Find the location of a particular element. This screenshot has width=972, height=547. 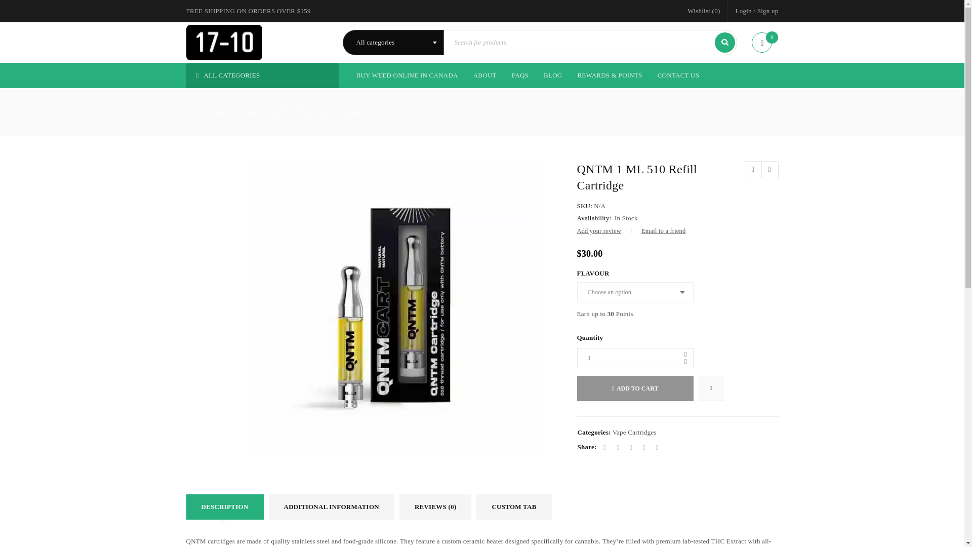

0 is located at coordinates (764, 43).